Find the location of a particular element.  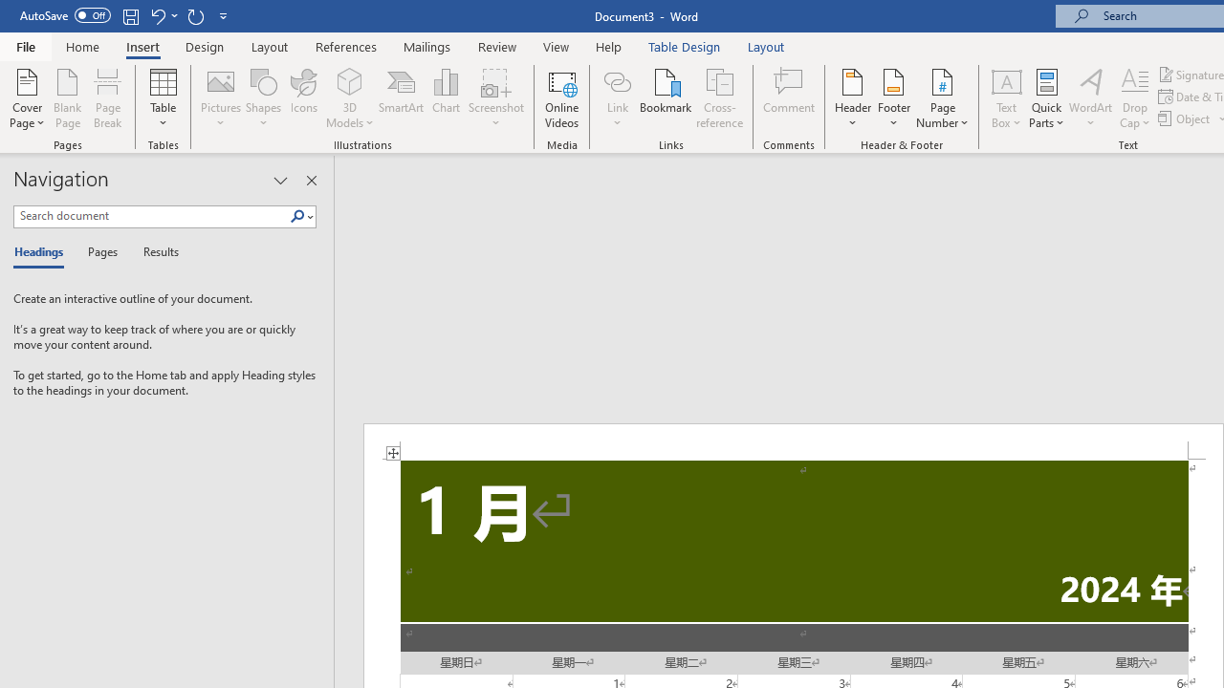

Save is located at coordinates (130, 15).